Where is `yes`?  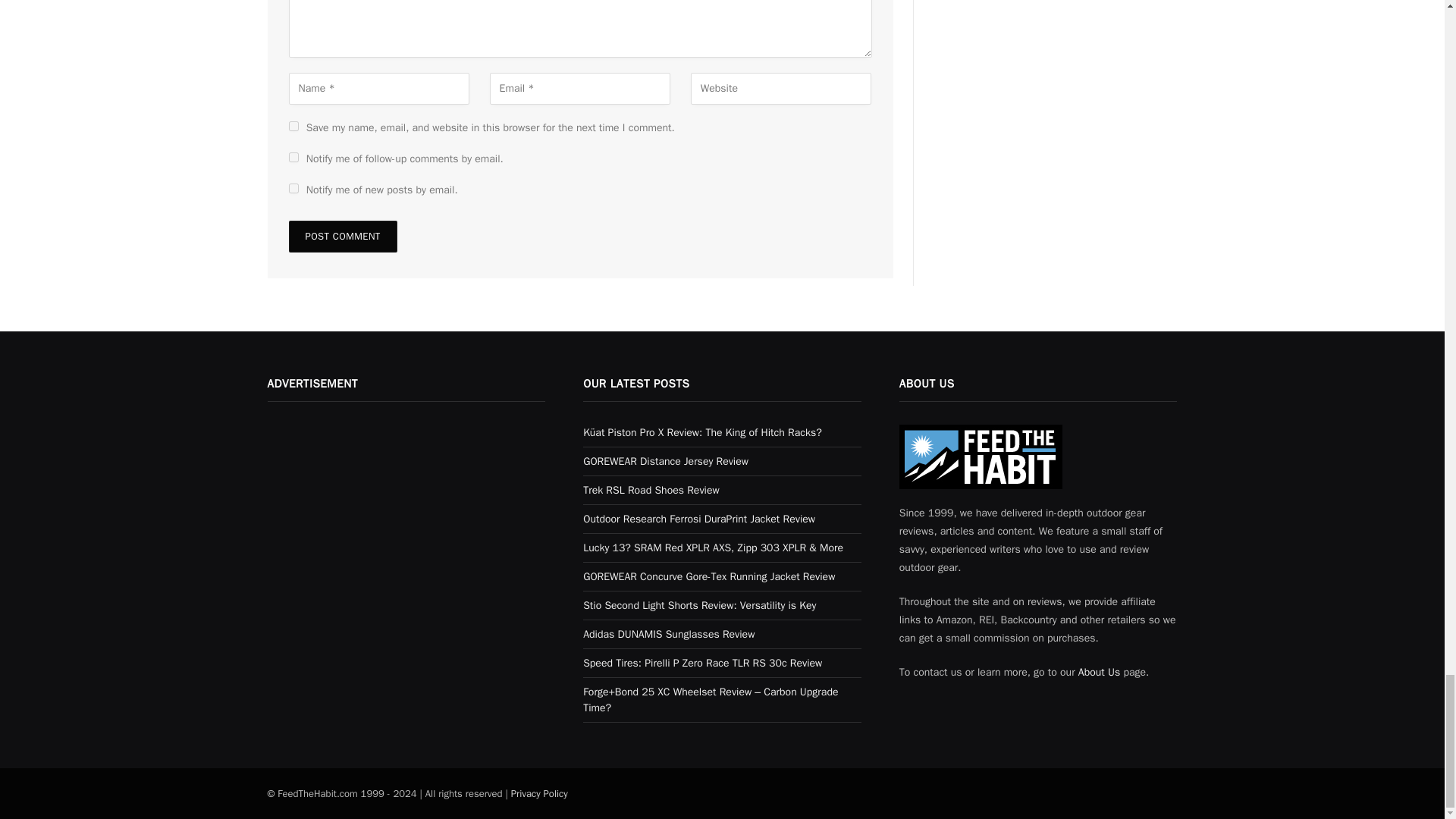 yes is located at coordinates (293, 126).